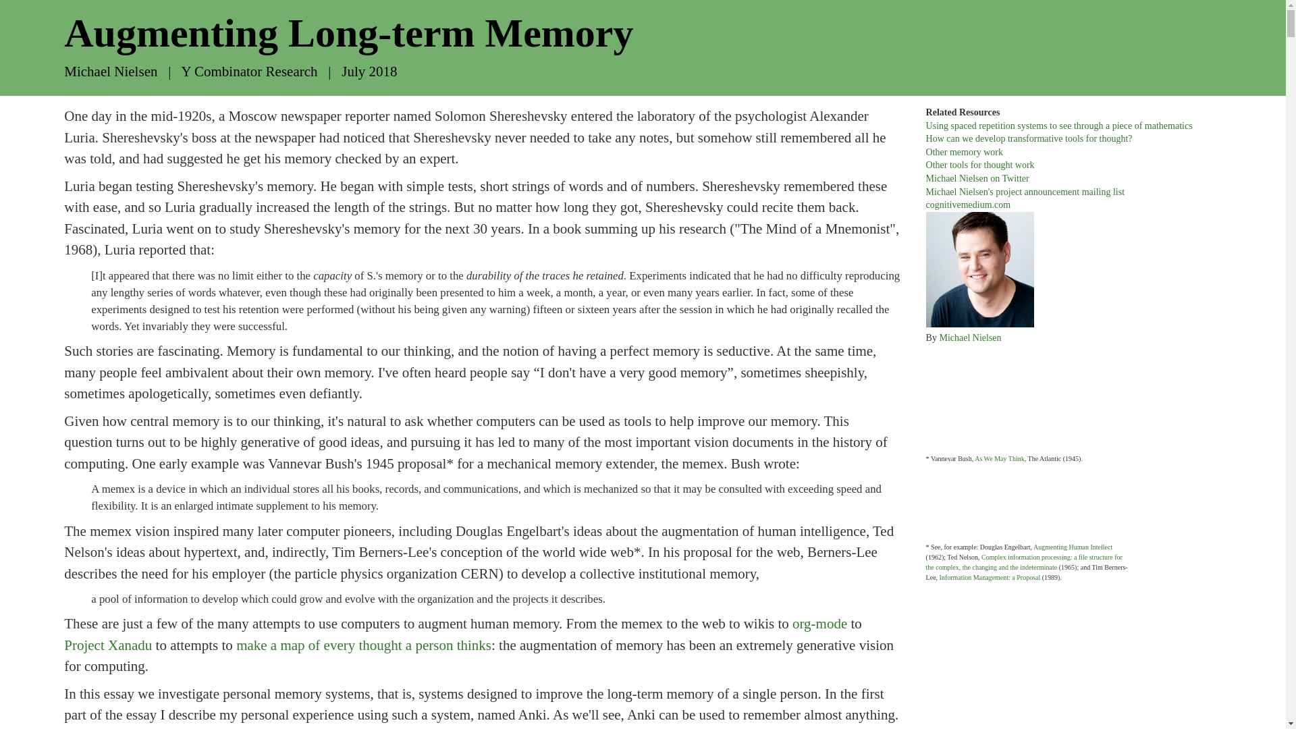 The width and height of the screenshot is (1296, 729). I want to click on Project Xanadu, so click(107, 645).